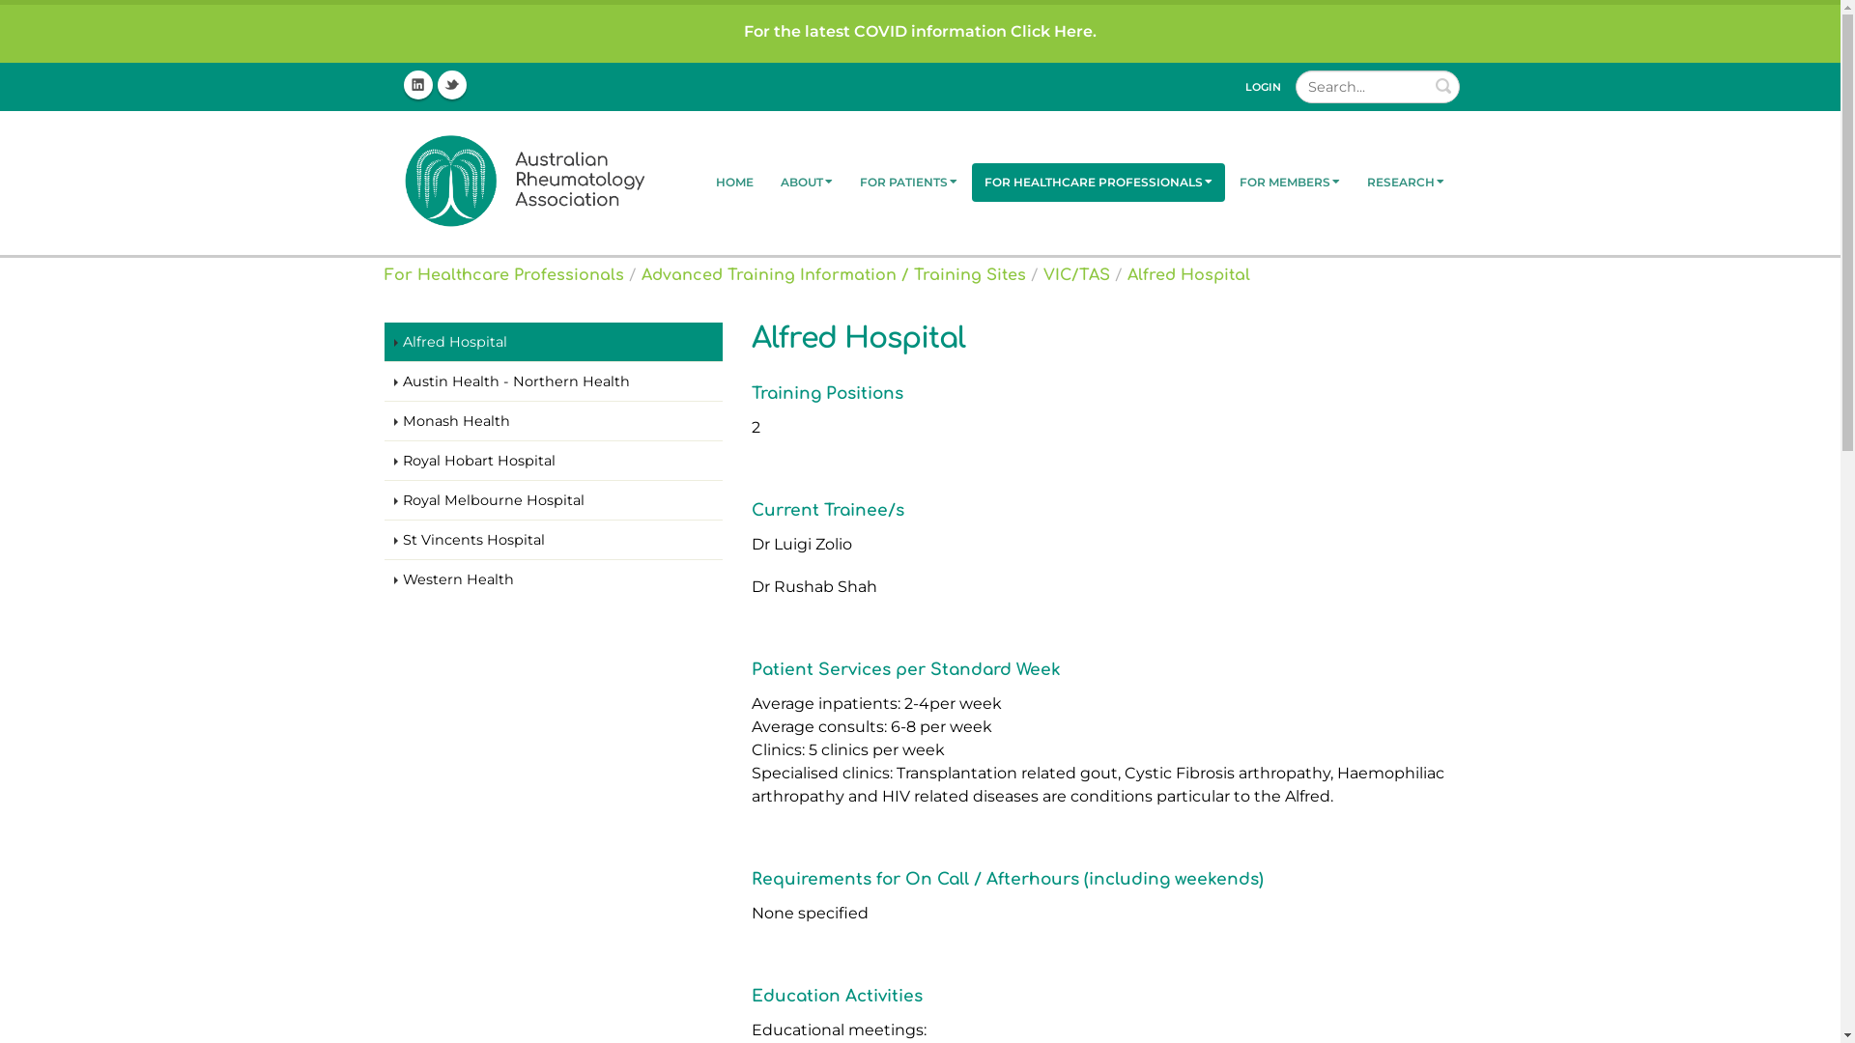  What do you see at coordinates (554, 579) in the screenshot?
I see `Western Health` at bounding box center [554, 579].